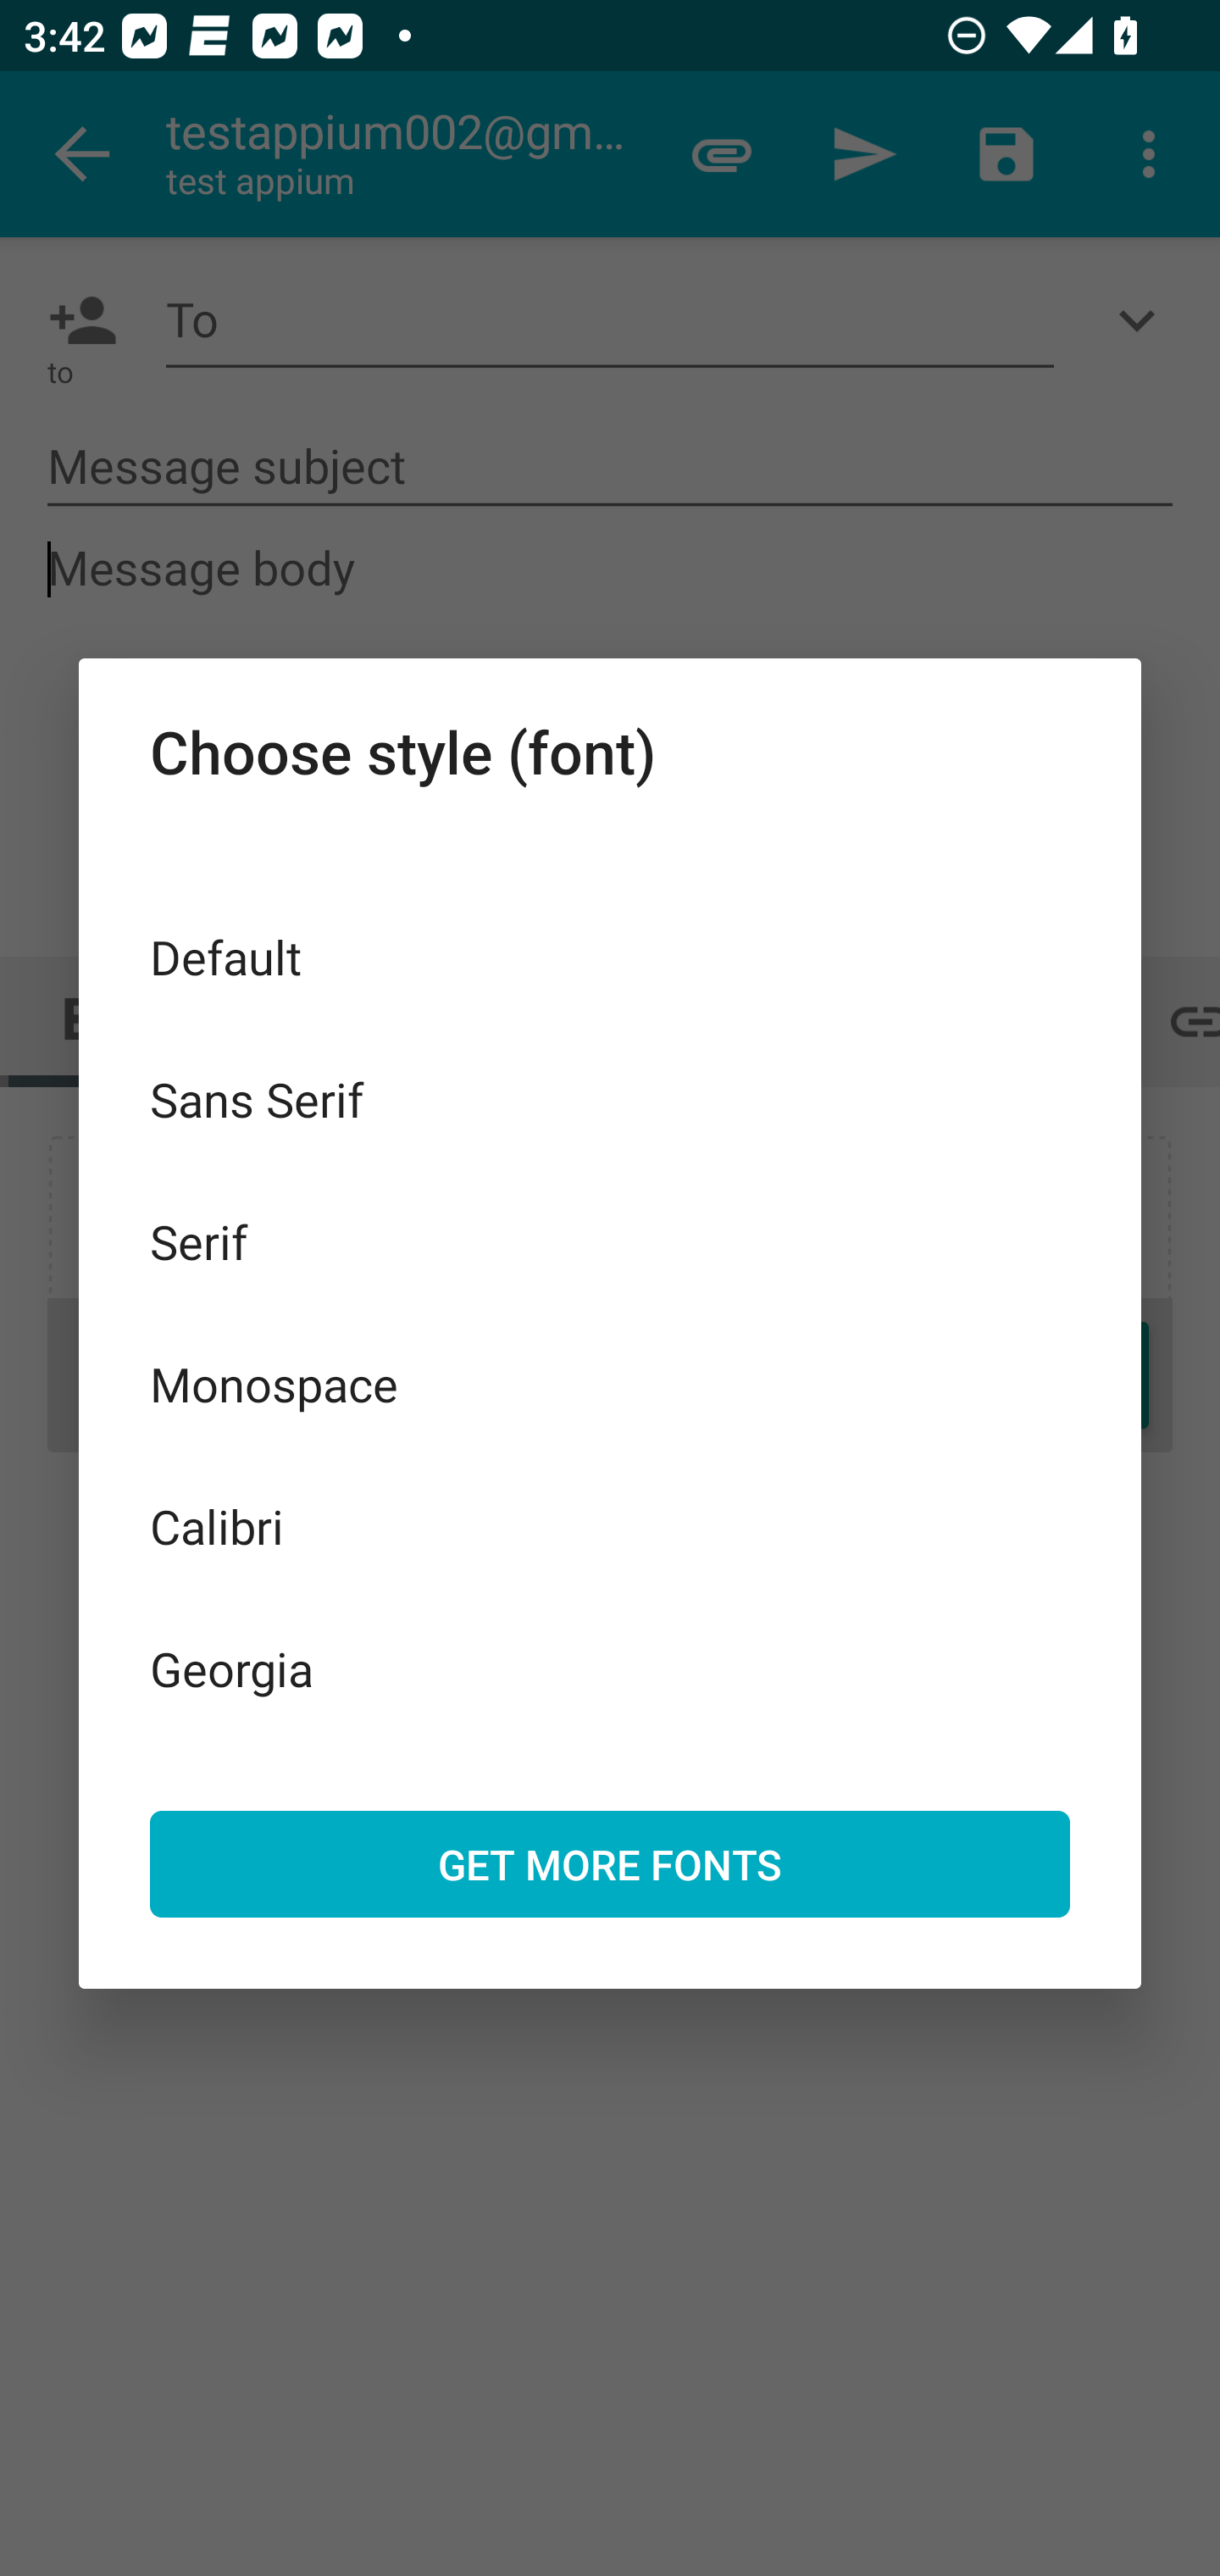 This screenshot has width=1220, height=2576. I want to click on GET MORE FONTS, so click(610, 1863).